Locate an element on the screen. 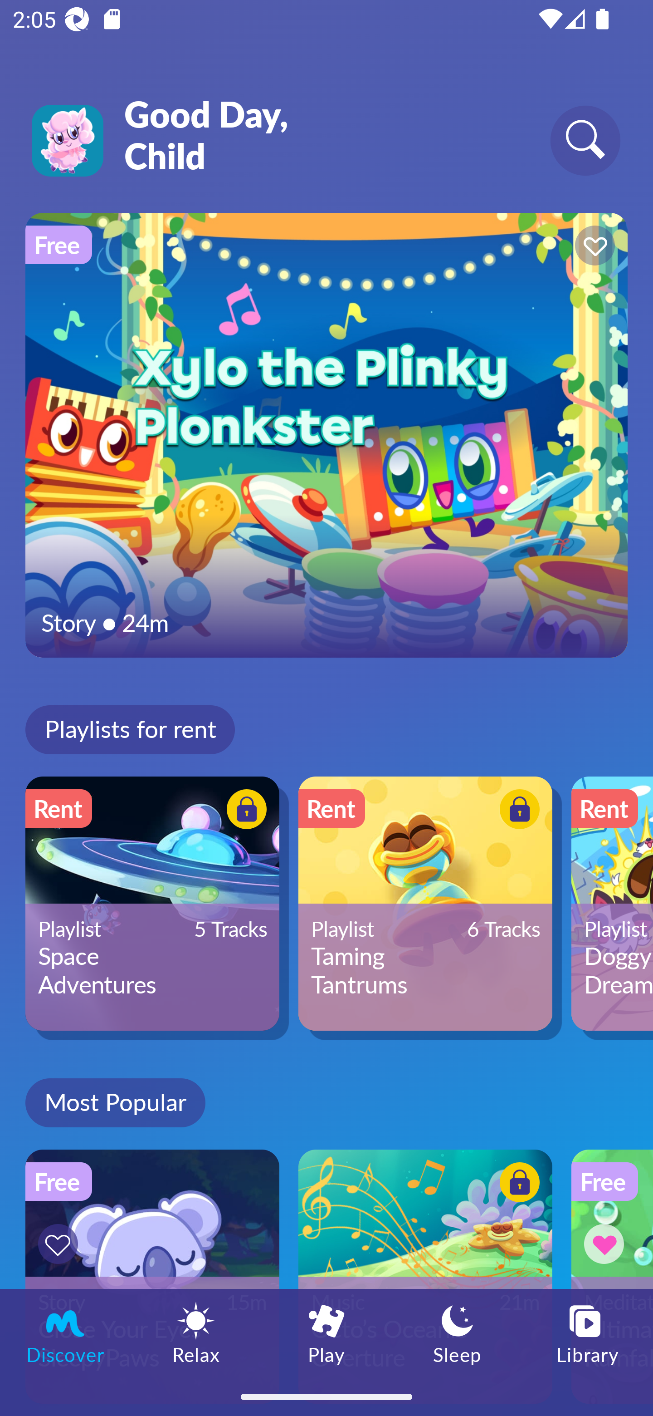 This screenshot has height=1416, width=653. Featured Content Free Button Story ● 24m is located at coordinates (326, 435).